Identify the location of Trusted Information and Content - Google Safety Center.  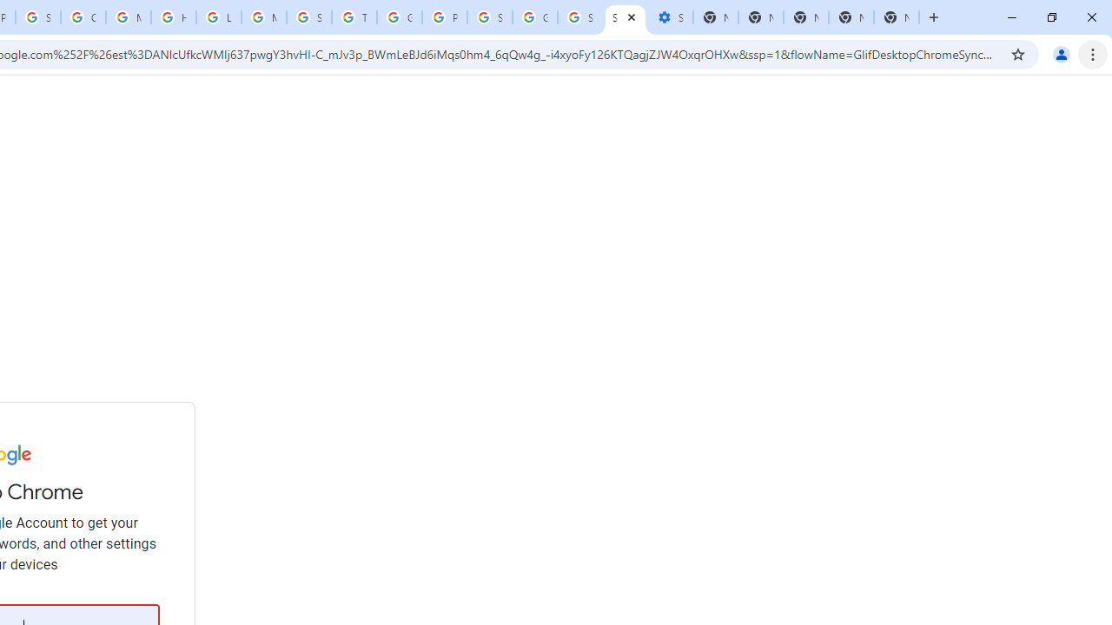
(354, 17).